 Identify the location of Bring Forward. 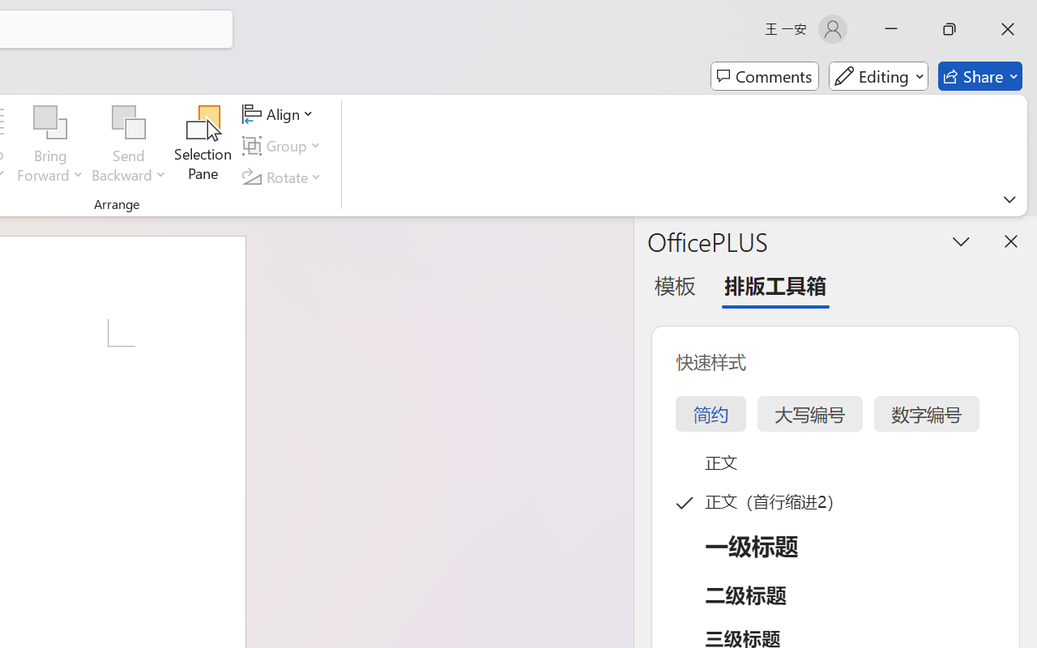
(50, 146).